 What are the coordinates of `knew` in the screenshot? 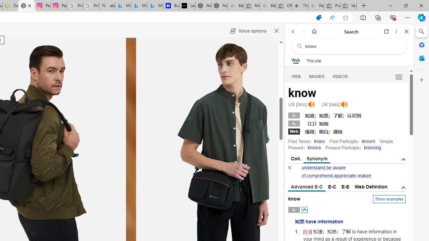 It's located at (319, 141).